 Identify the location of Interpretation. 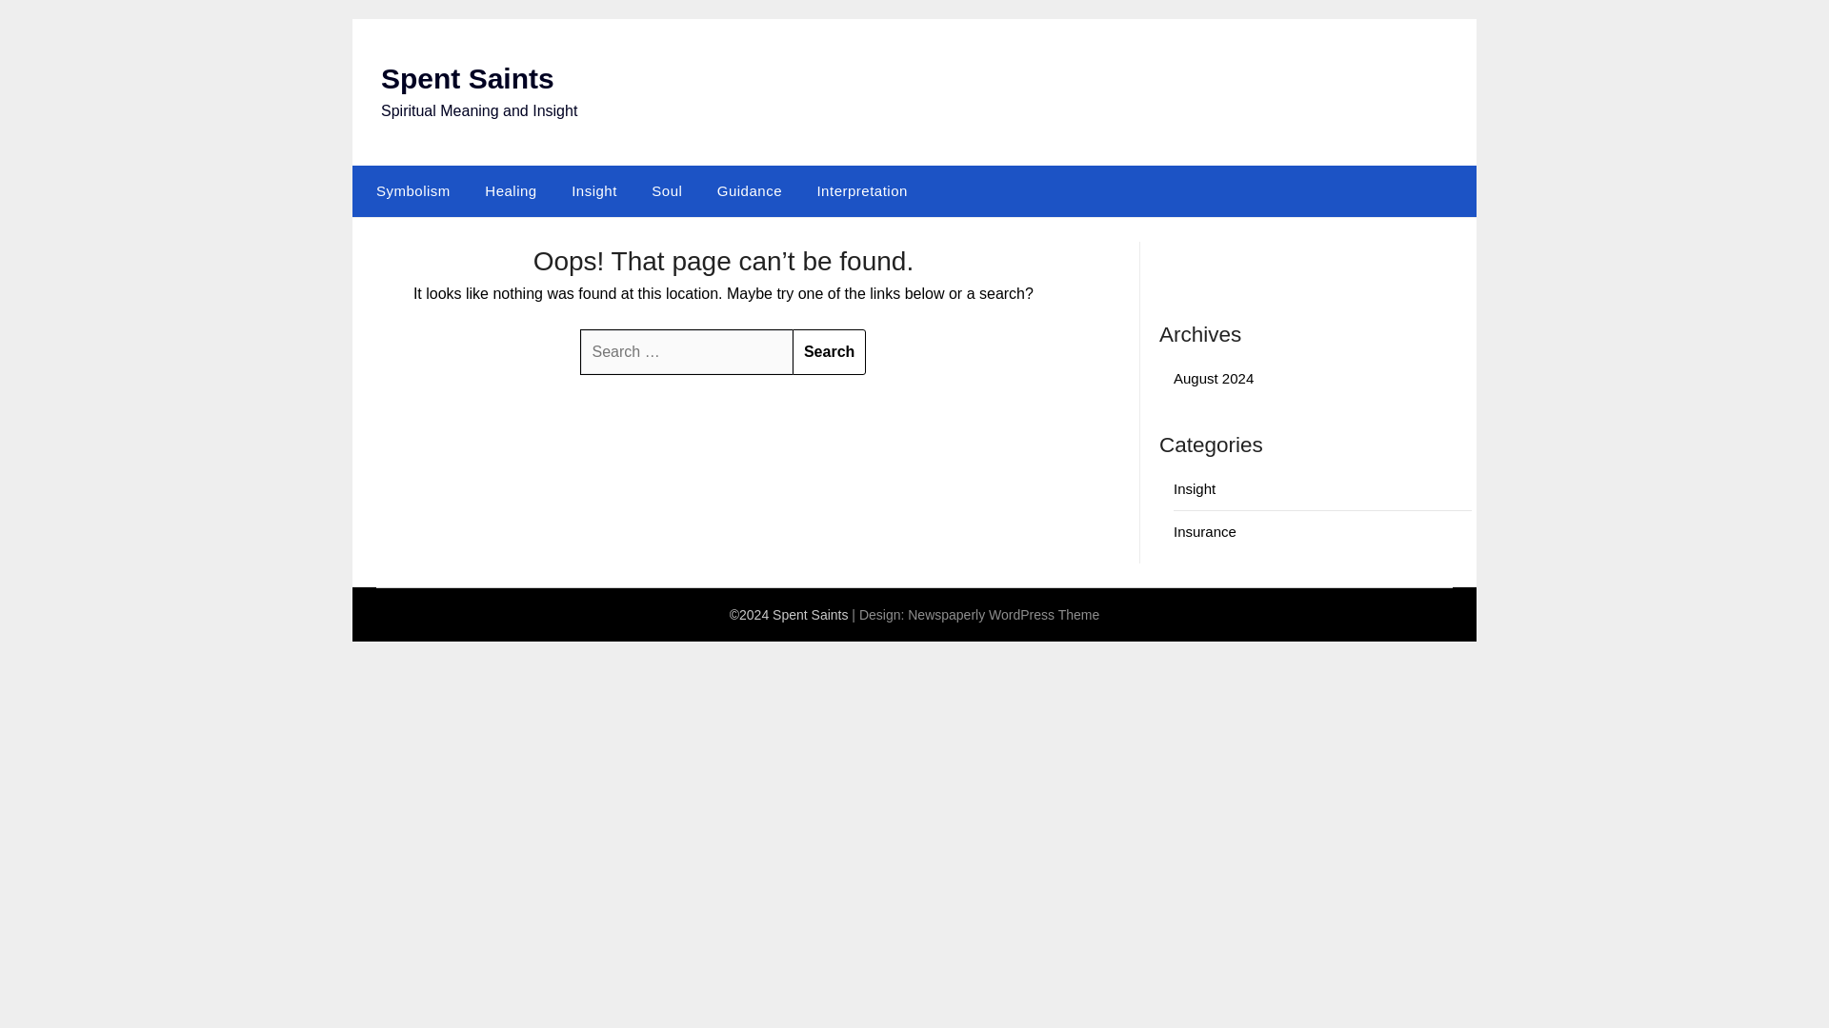
(861, 190).